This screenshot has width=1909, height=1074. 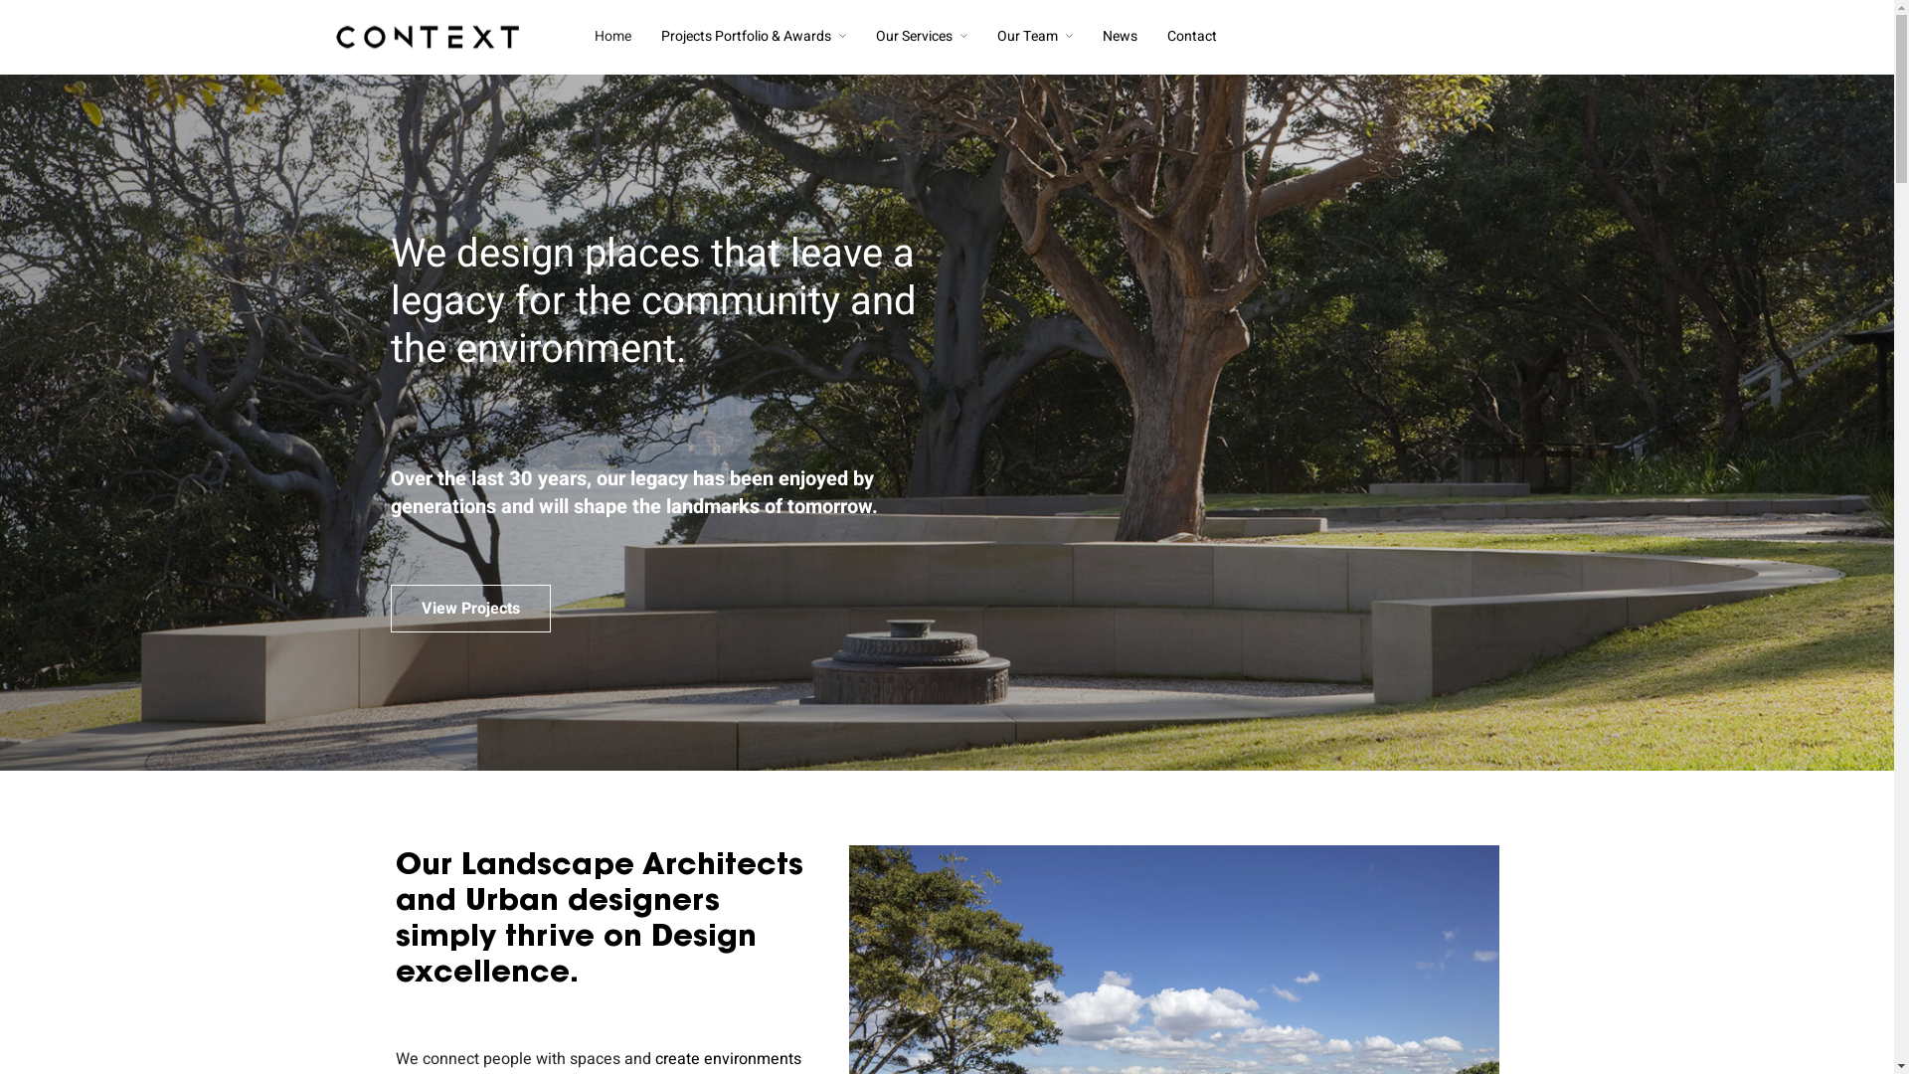 I want to click on LinkedIn, so click(x=1040, y=935).